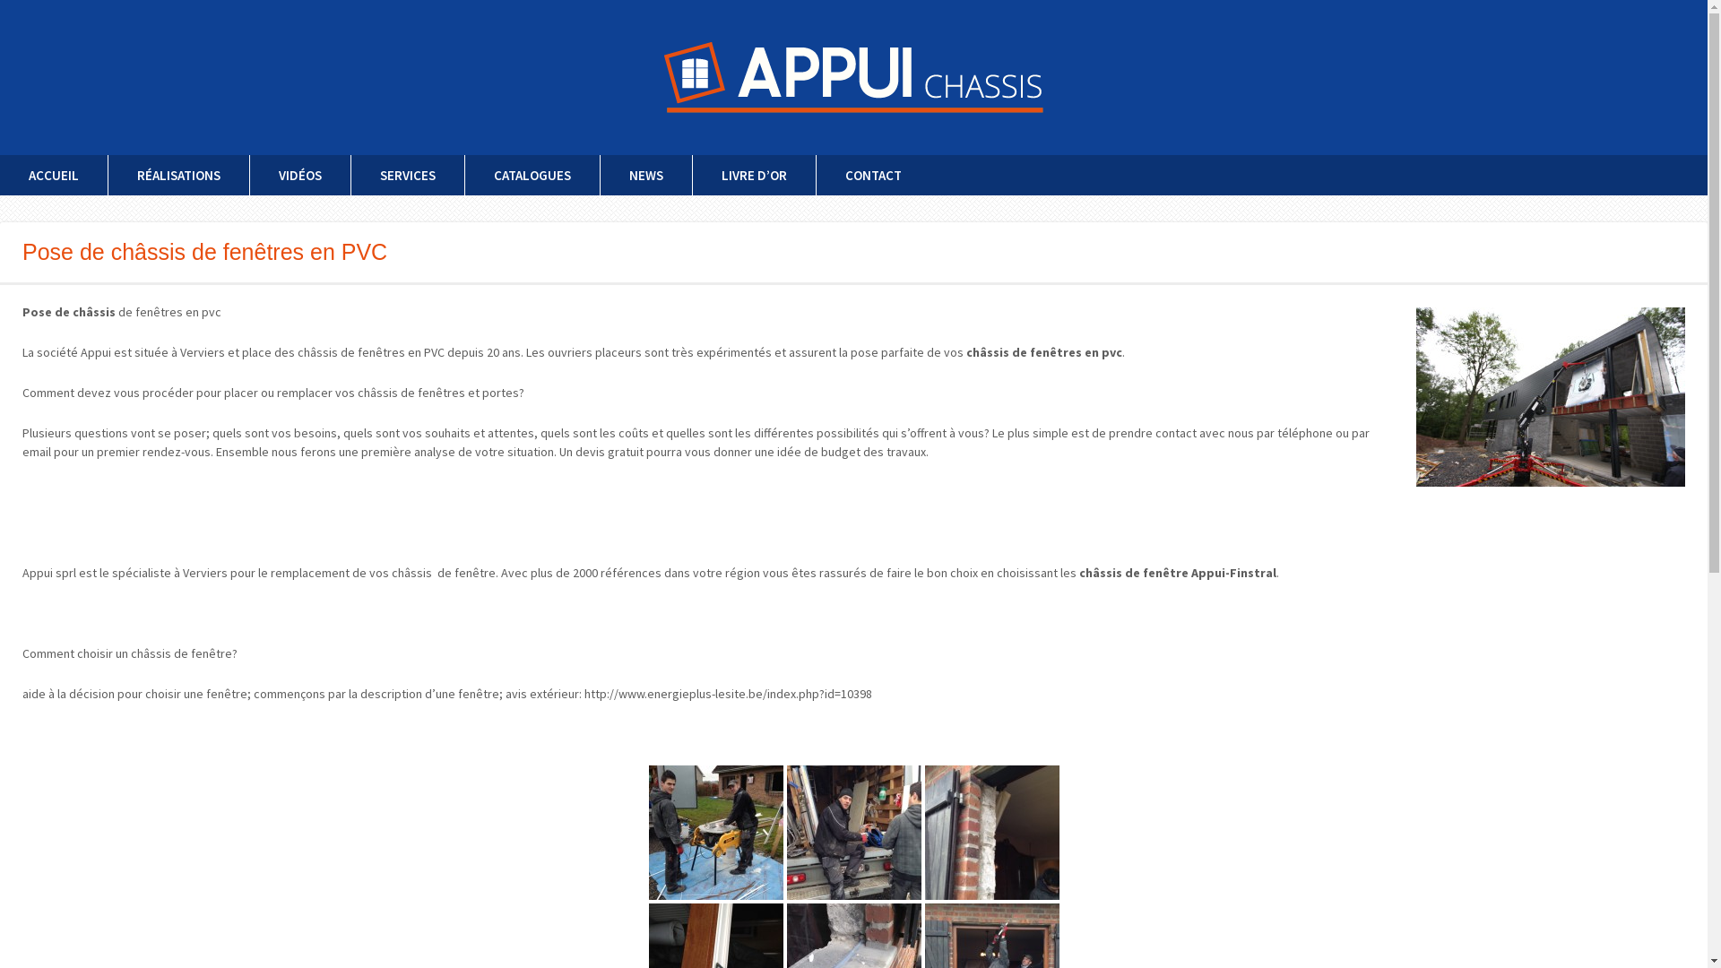 Image resolution: width=1721 pixels, height=968 pixels. What do you see at coordinates (645, 176) in the screenshot?
I see `NEWS` at bounding box center [645, 176].